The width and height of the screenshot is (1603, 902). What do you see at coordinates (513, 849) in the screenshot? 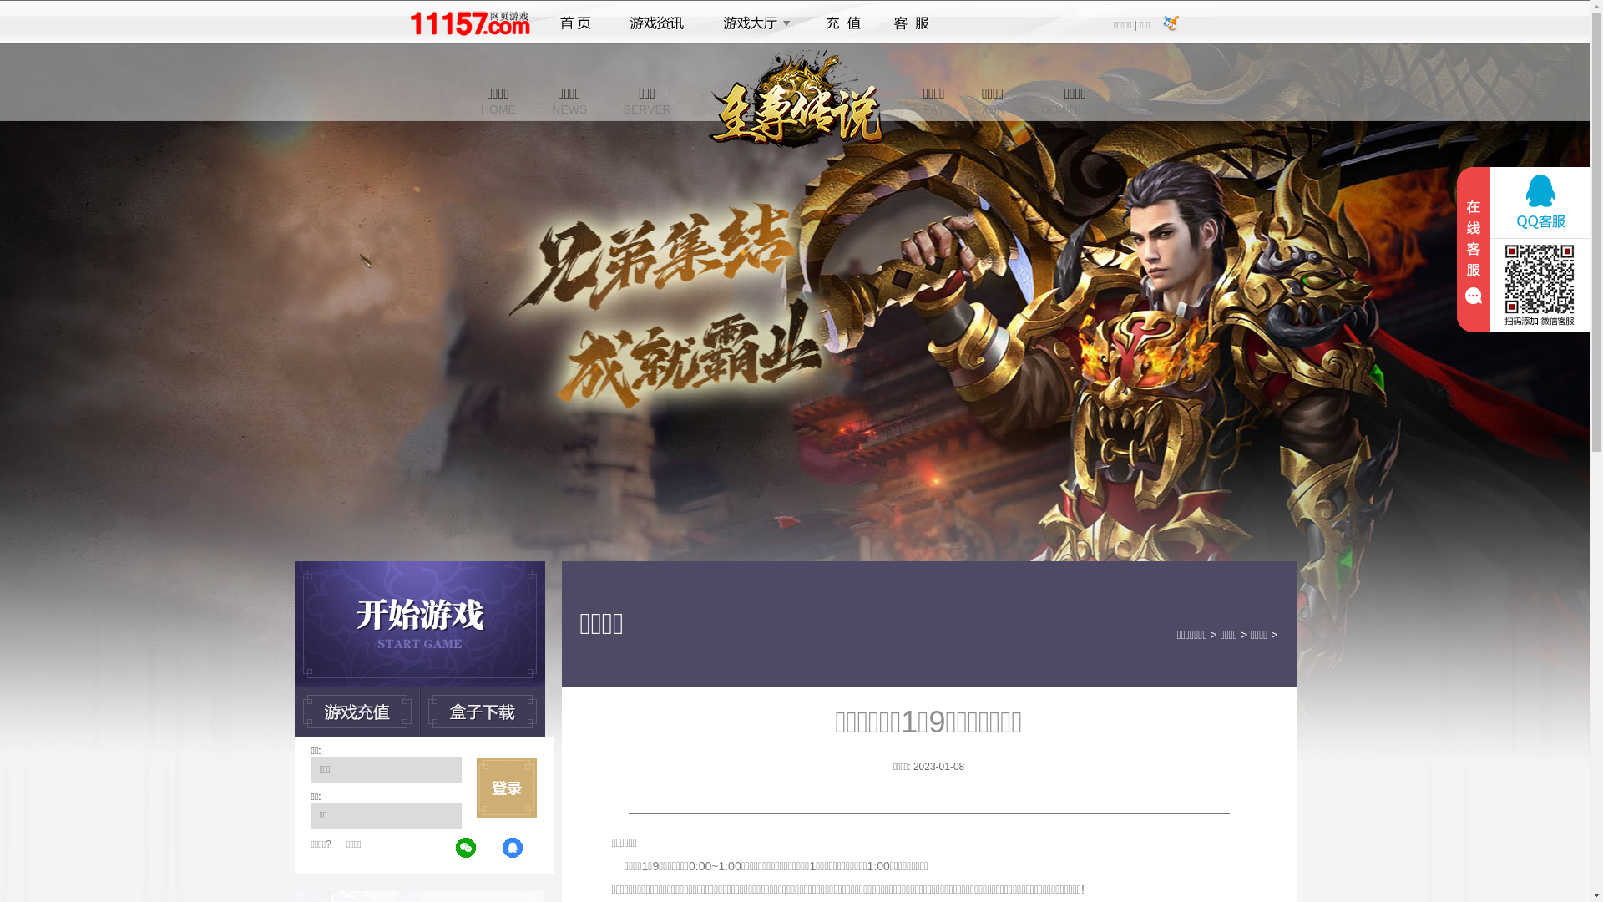
I see `QQ` at bounding box center [513, 849].